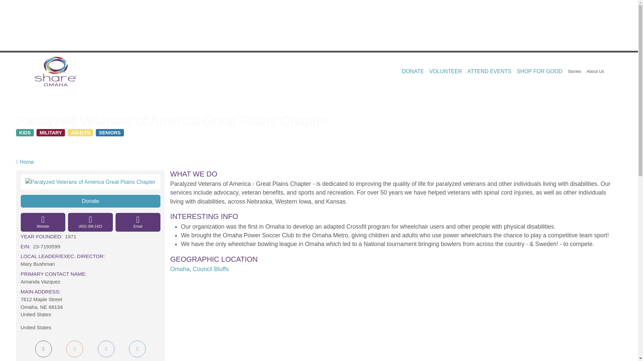  Describe the element at coordinates (43, 222) in the screenshot. I see `Website` at that location.